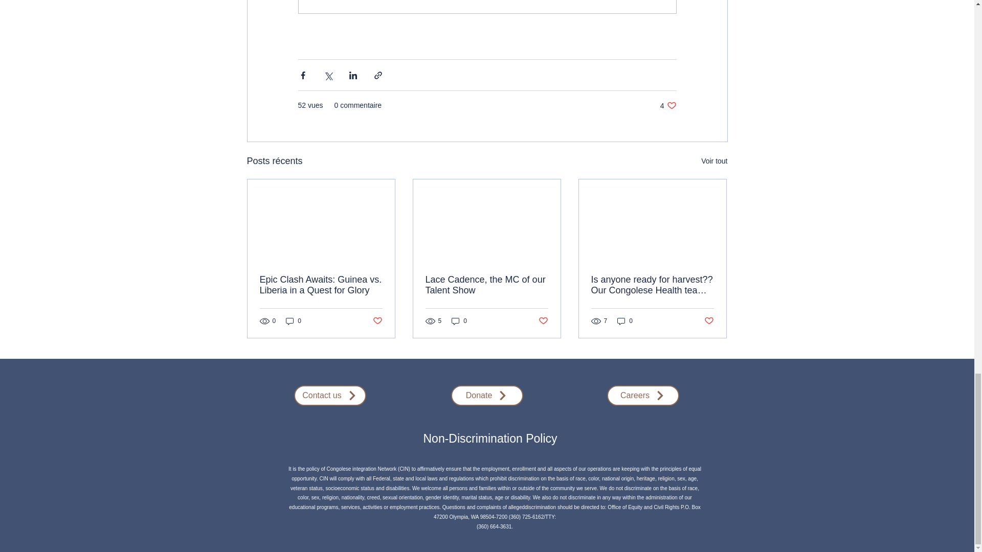 Image resolution: width=982 pixels, height=552 pixels. I want to click on Vous n'aimez plus ce post, so click(486, 285).